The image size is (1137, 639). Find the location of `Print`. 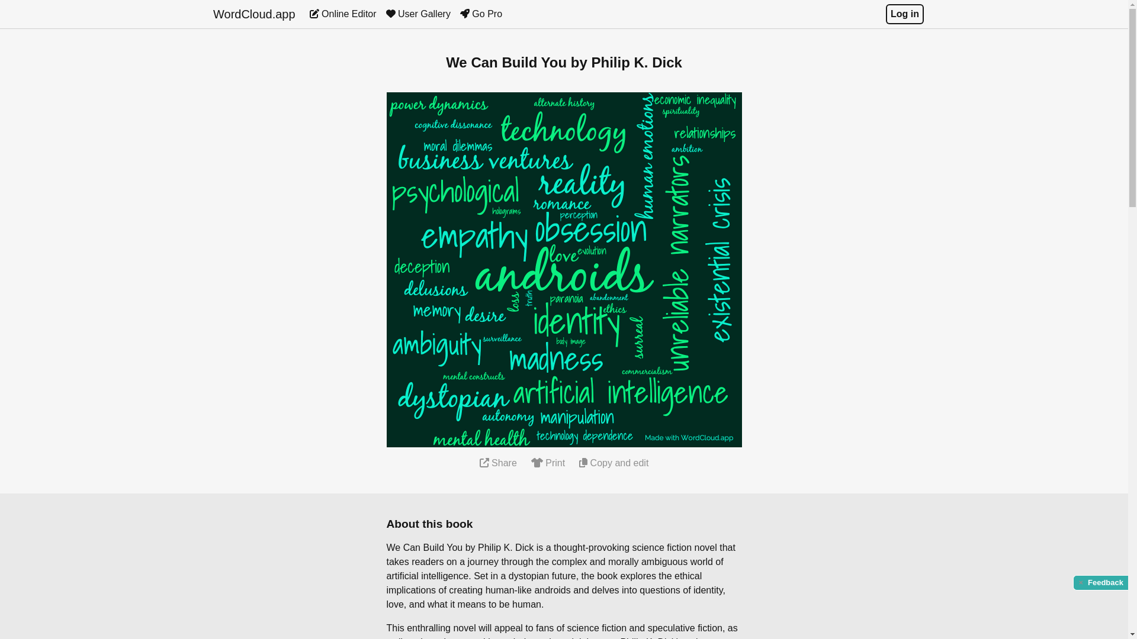

Print is located at coordinates (547, 463).